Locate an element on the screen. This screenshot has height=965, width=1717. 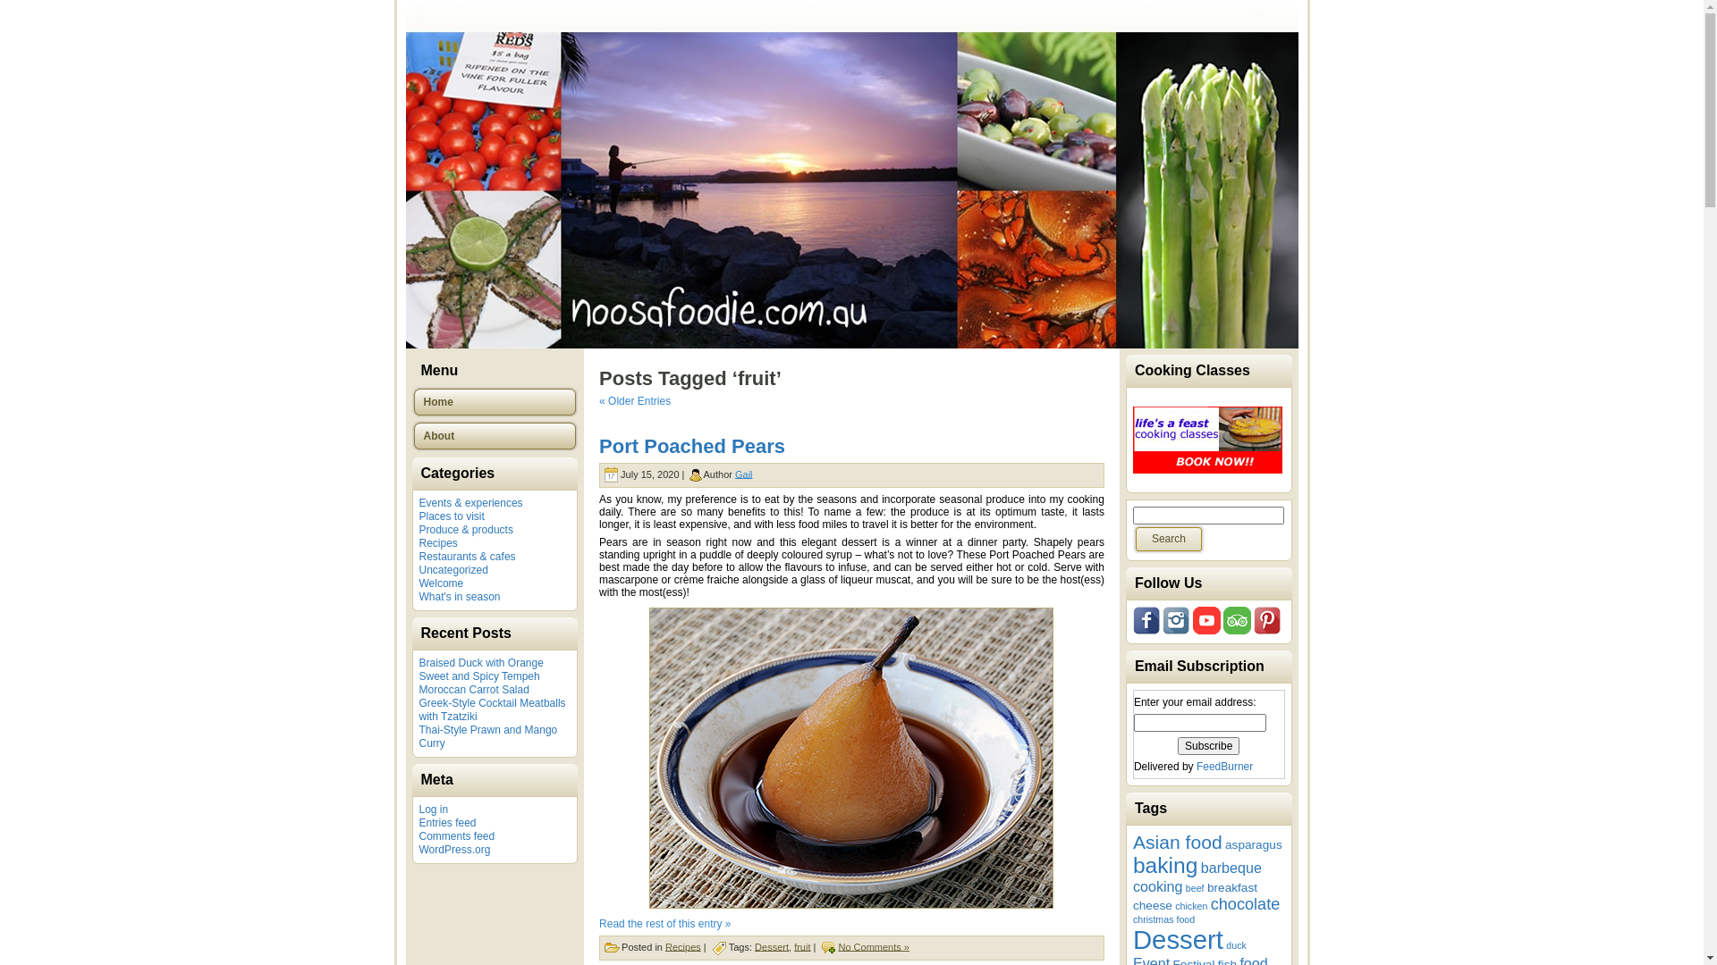
fruit is located at coordinates (802, 946).